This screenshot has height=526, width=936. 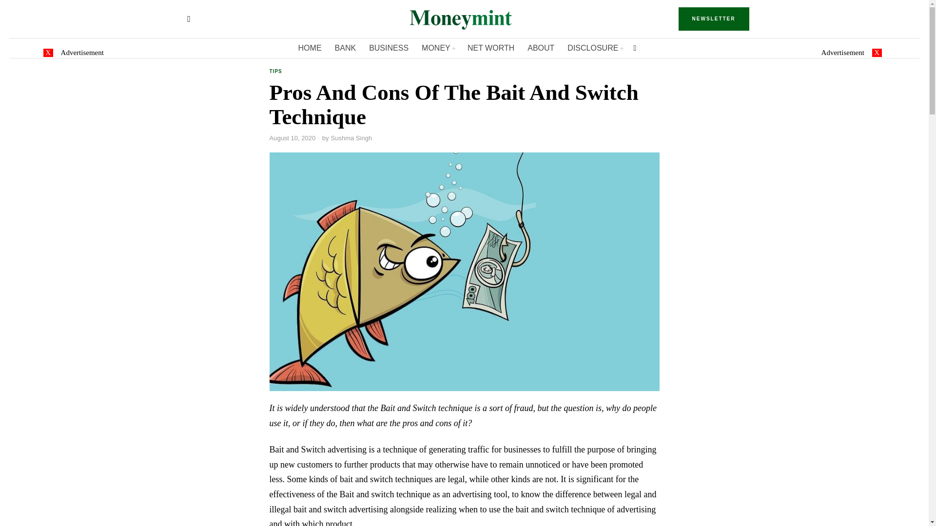 What do you see at coordinates (714, 19) in the screenshot?
I see `NEWSLETTER` at bounding box center [714, 19].